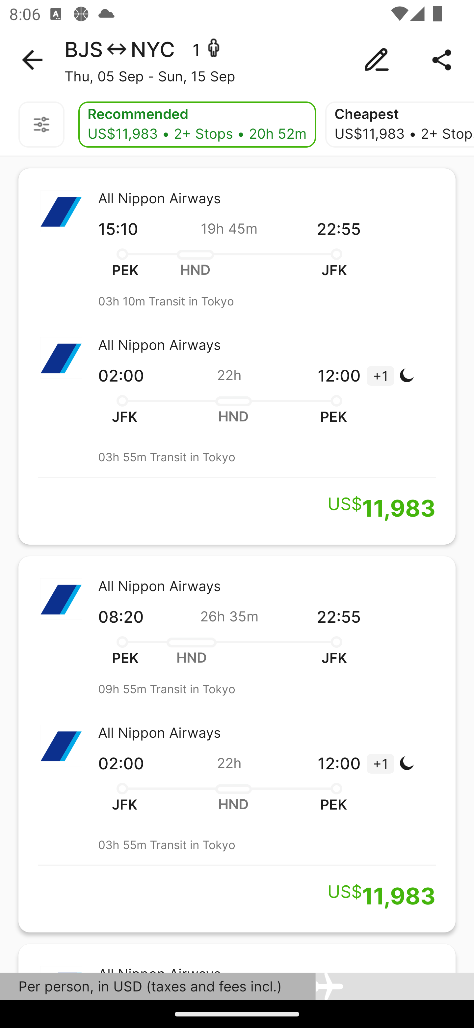 The image size is (474, 1028). Describe the element at coordinates (197, 125) in the screenshot. I see `Recommended  US$11,983 • 2+ Stops • 20h 52m` at that location.